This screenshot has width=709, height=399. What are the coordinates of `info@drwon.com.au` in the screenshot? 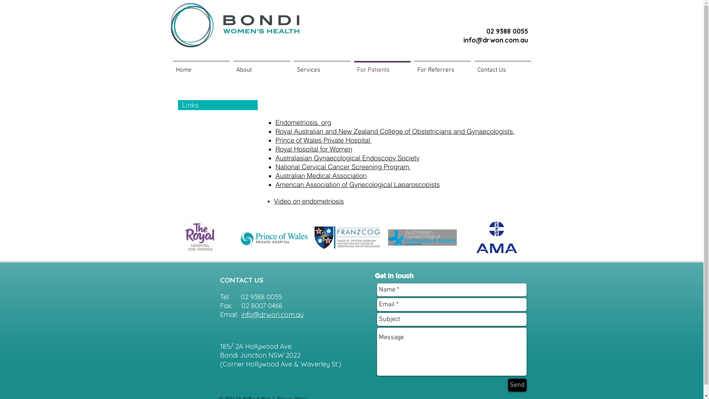 It's located at (273, 315).